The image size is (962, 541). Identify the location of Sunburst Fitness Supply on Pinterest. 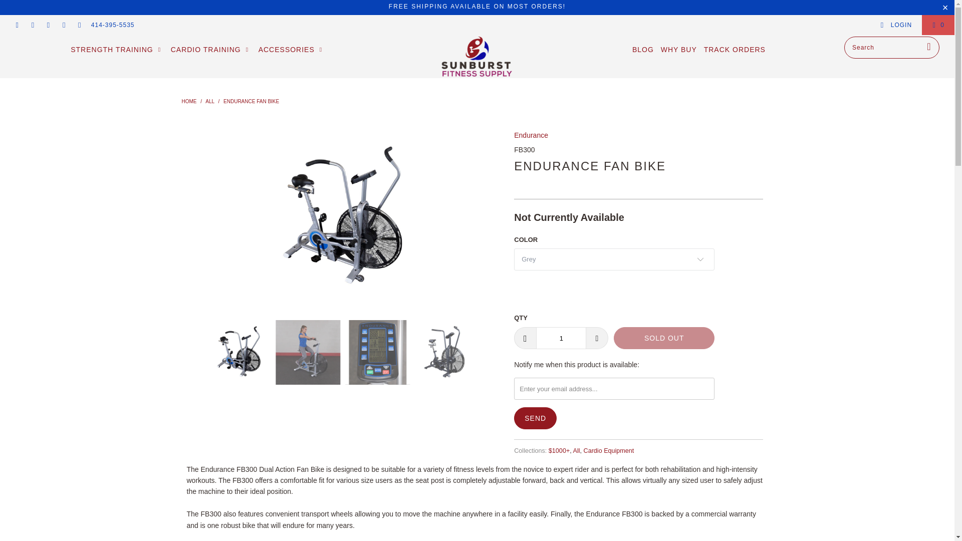
(47, 25).